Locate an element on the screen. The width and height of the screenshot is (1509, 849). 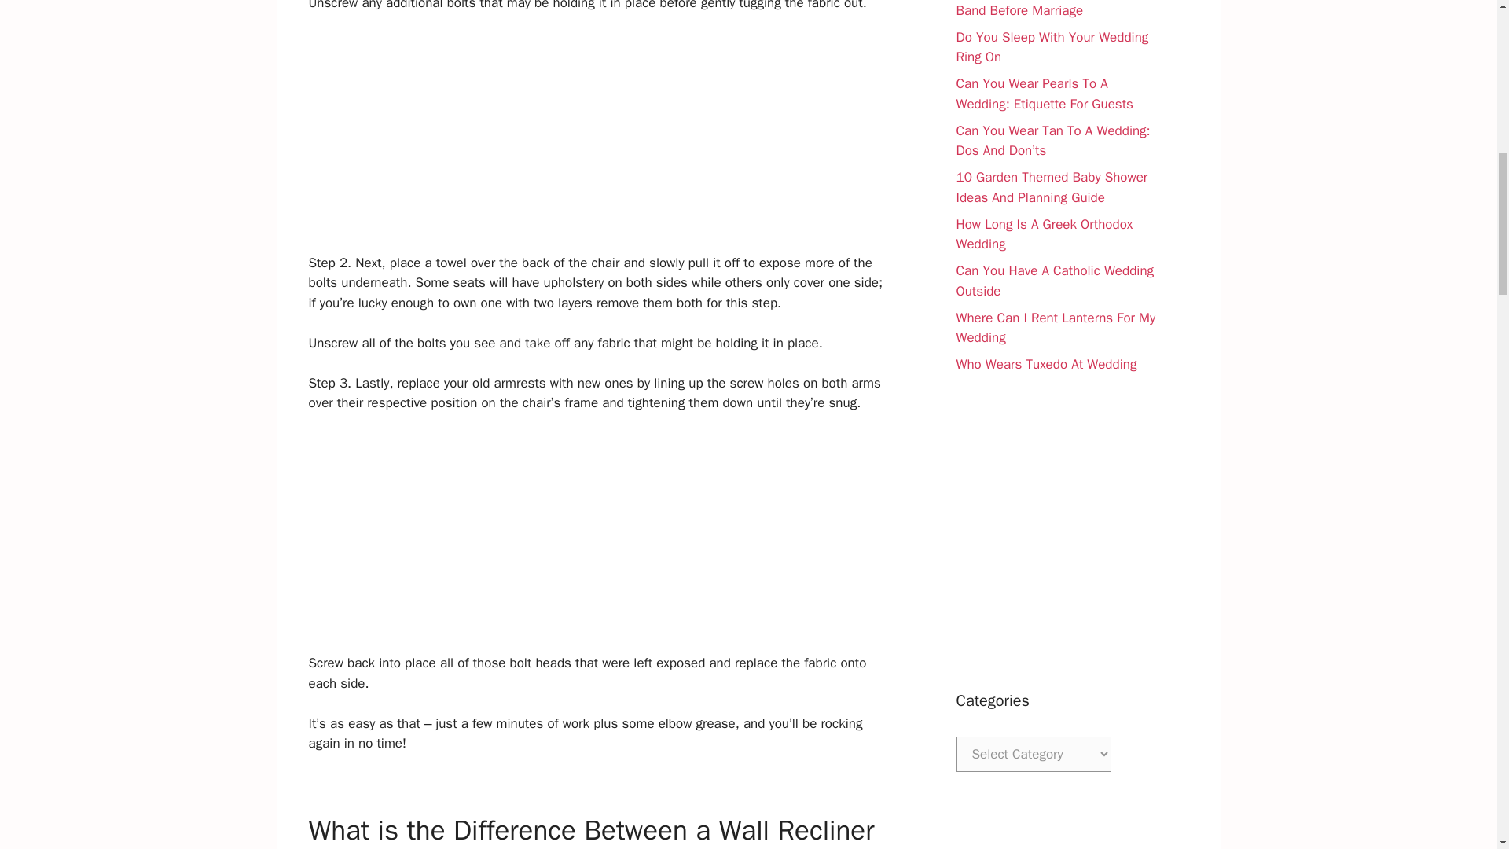
Advertisement is located at coordinates (600, 542).